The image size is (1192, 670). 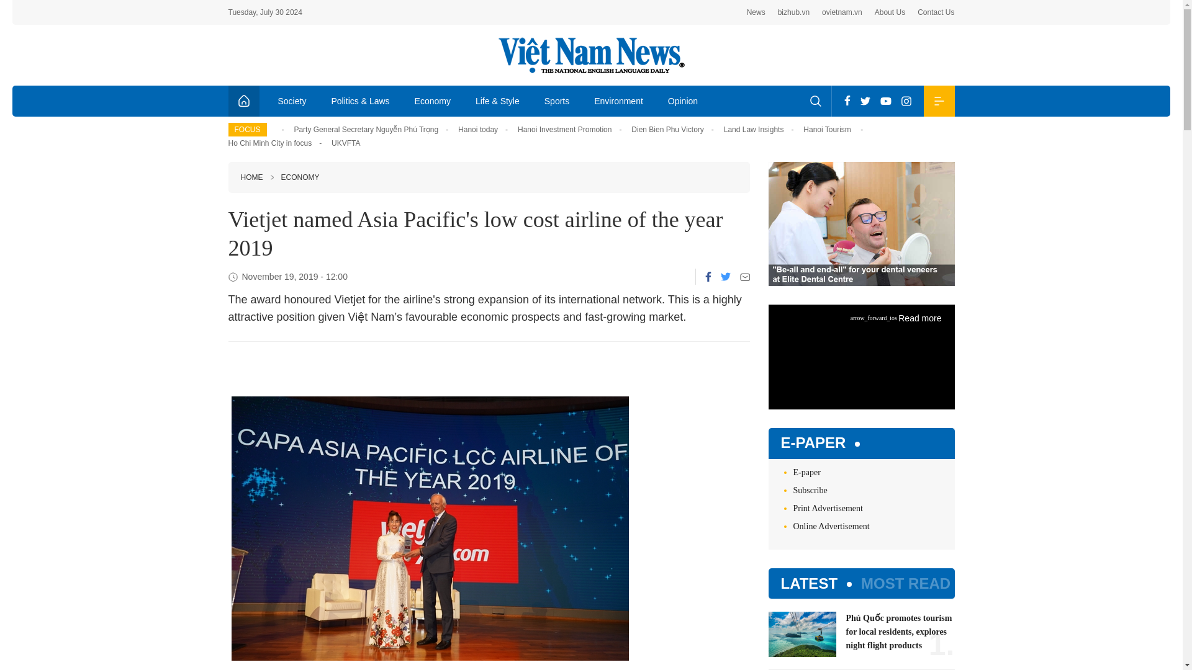 What do you see at coordinates (793, 12) in the screenshot?
I see `bizhub.vn` at bounding box center [793, 12].